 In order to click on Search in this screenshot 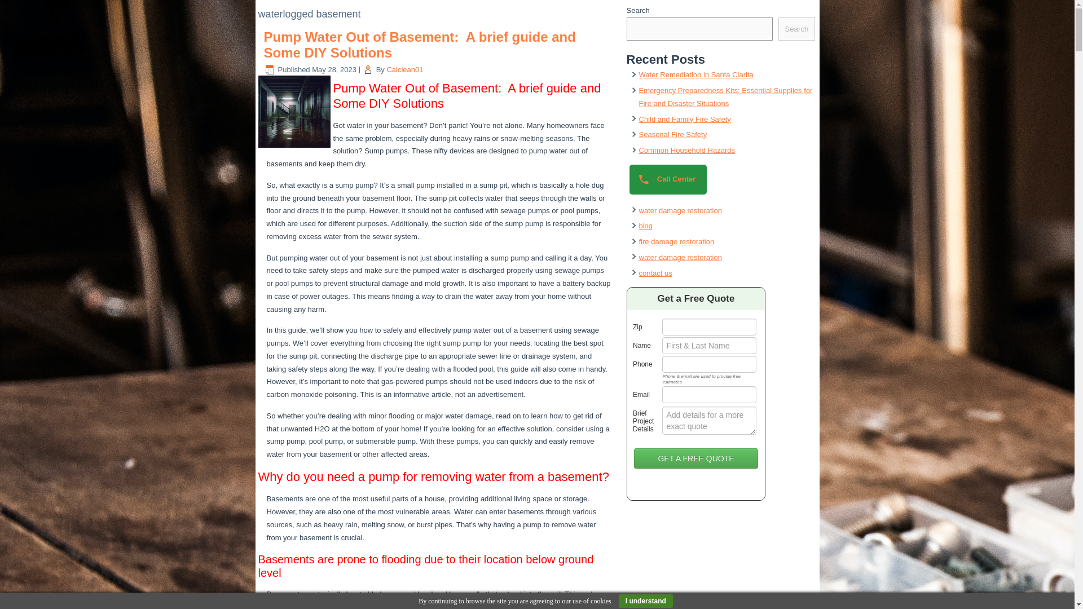, I will do `click(796, 29)`.